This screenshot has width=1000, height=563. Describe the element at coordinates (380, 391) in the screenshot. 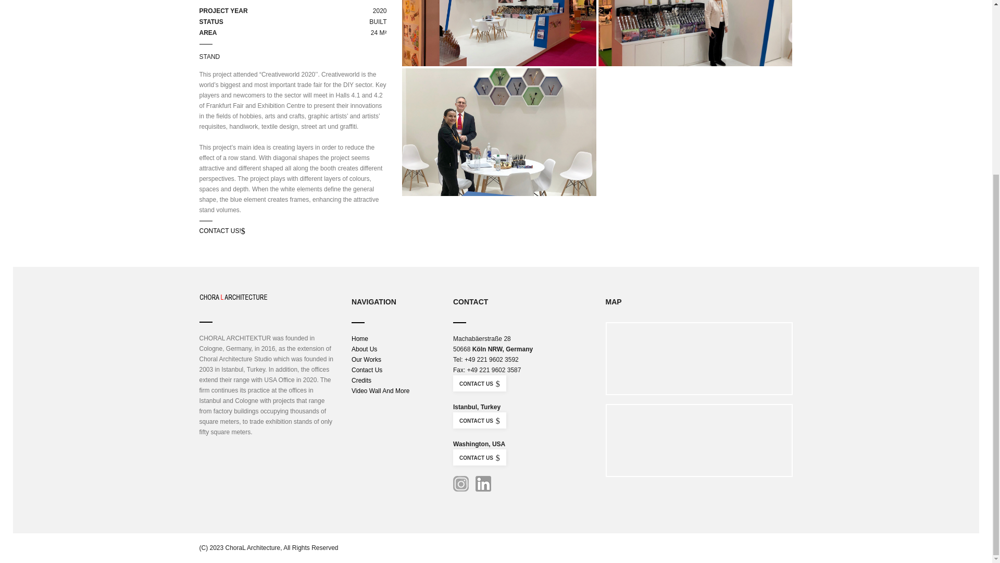

I see `Video Wall And More` at that location.